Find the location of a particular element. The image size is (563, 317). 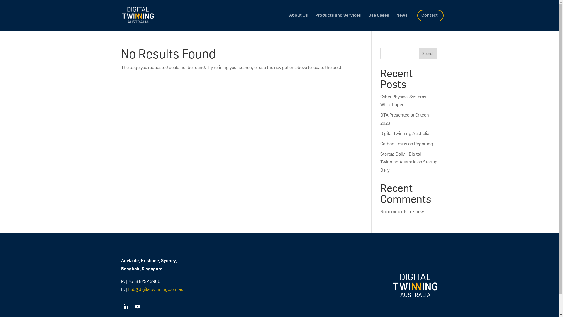

Use Cases is located at coordinates (379, 22).